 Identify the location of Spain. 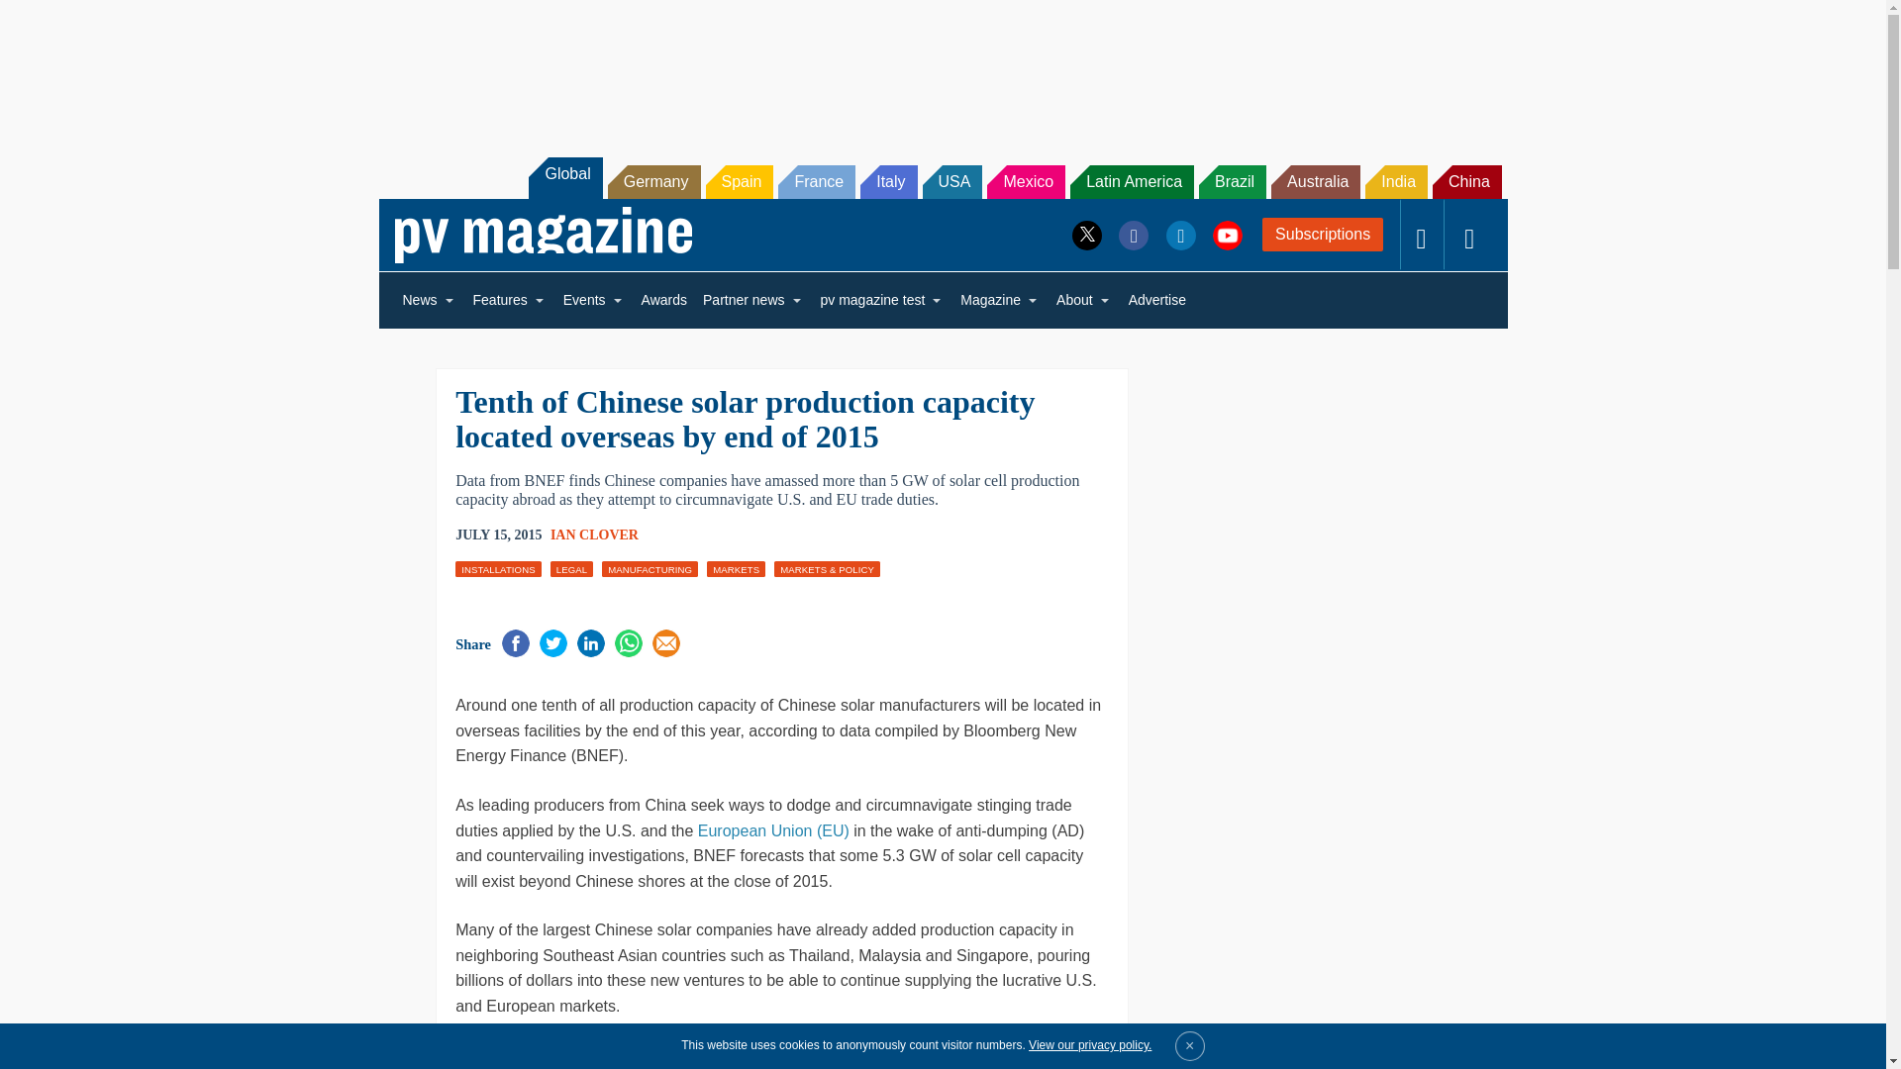
(739, 182).